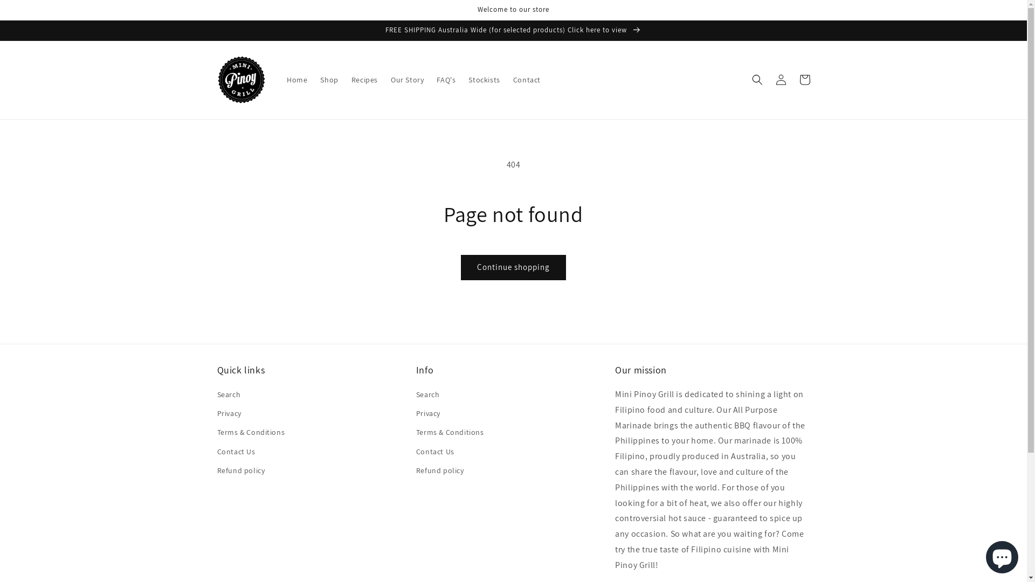 The width and height of the screenshot is (1035, 582). What do you see at coordinates (513, 267) in the screenshot?
I see `Continue shopping` at bounding box center [513, 267].